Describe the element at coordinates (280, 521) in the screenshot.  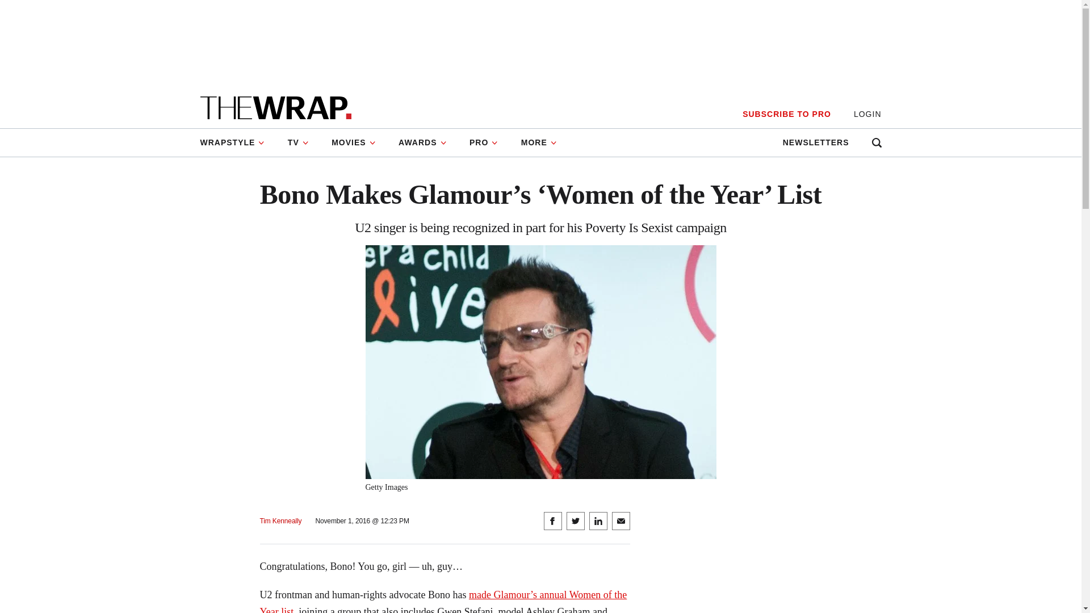
I see `Posts by Tim Kenneally` at that location.